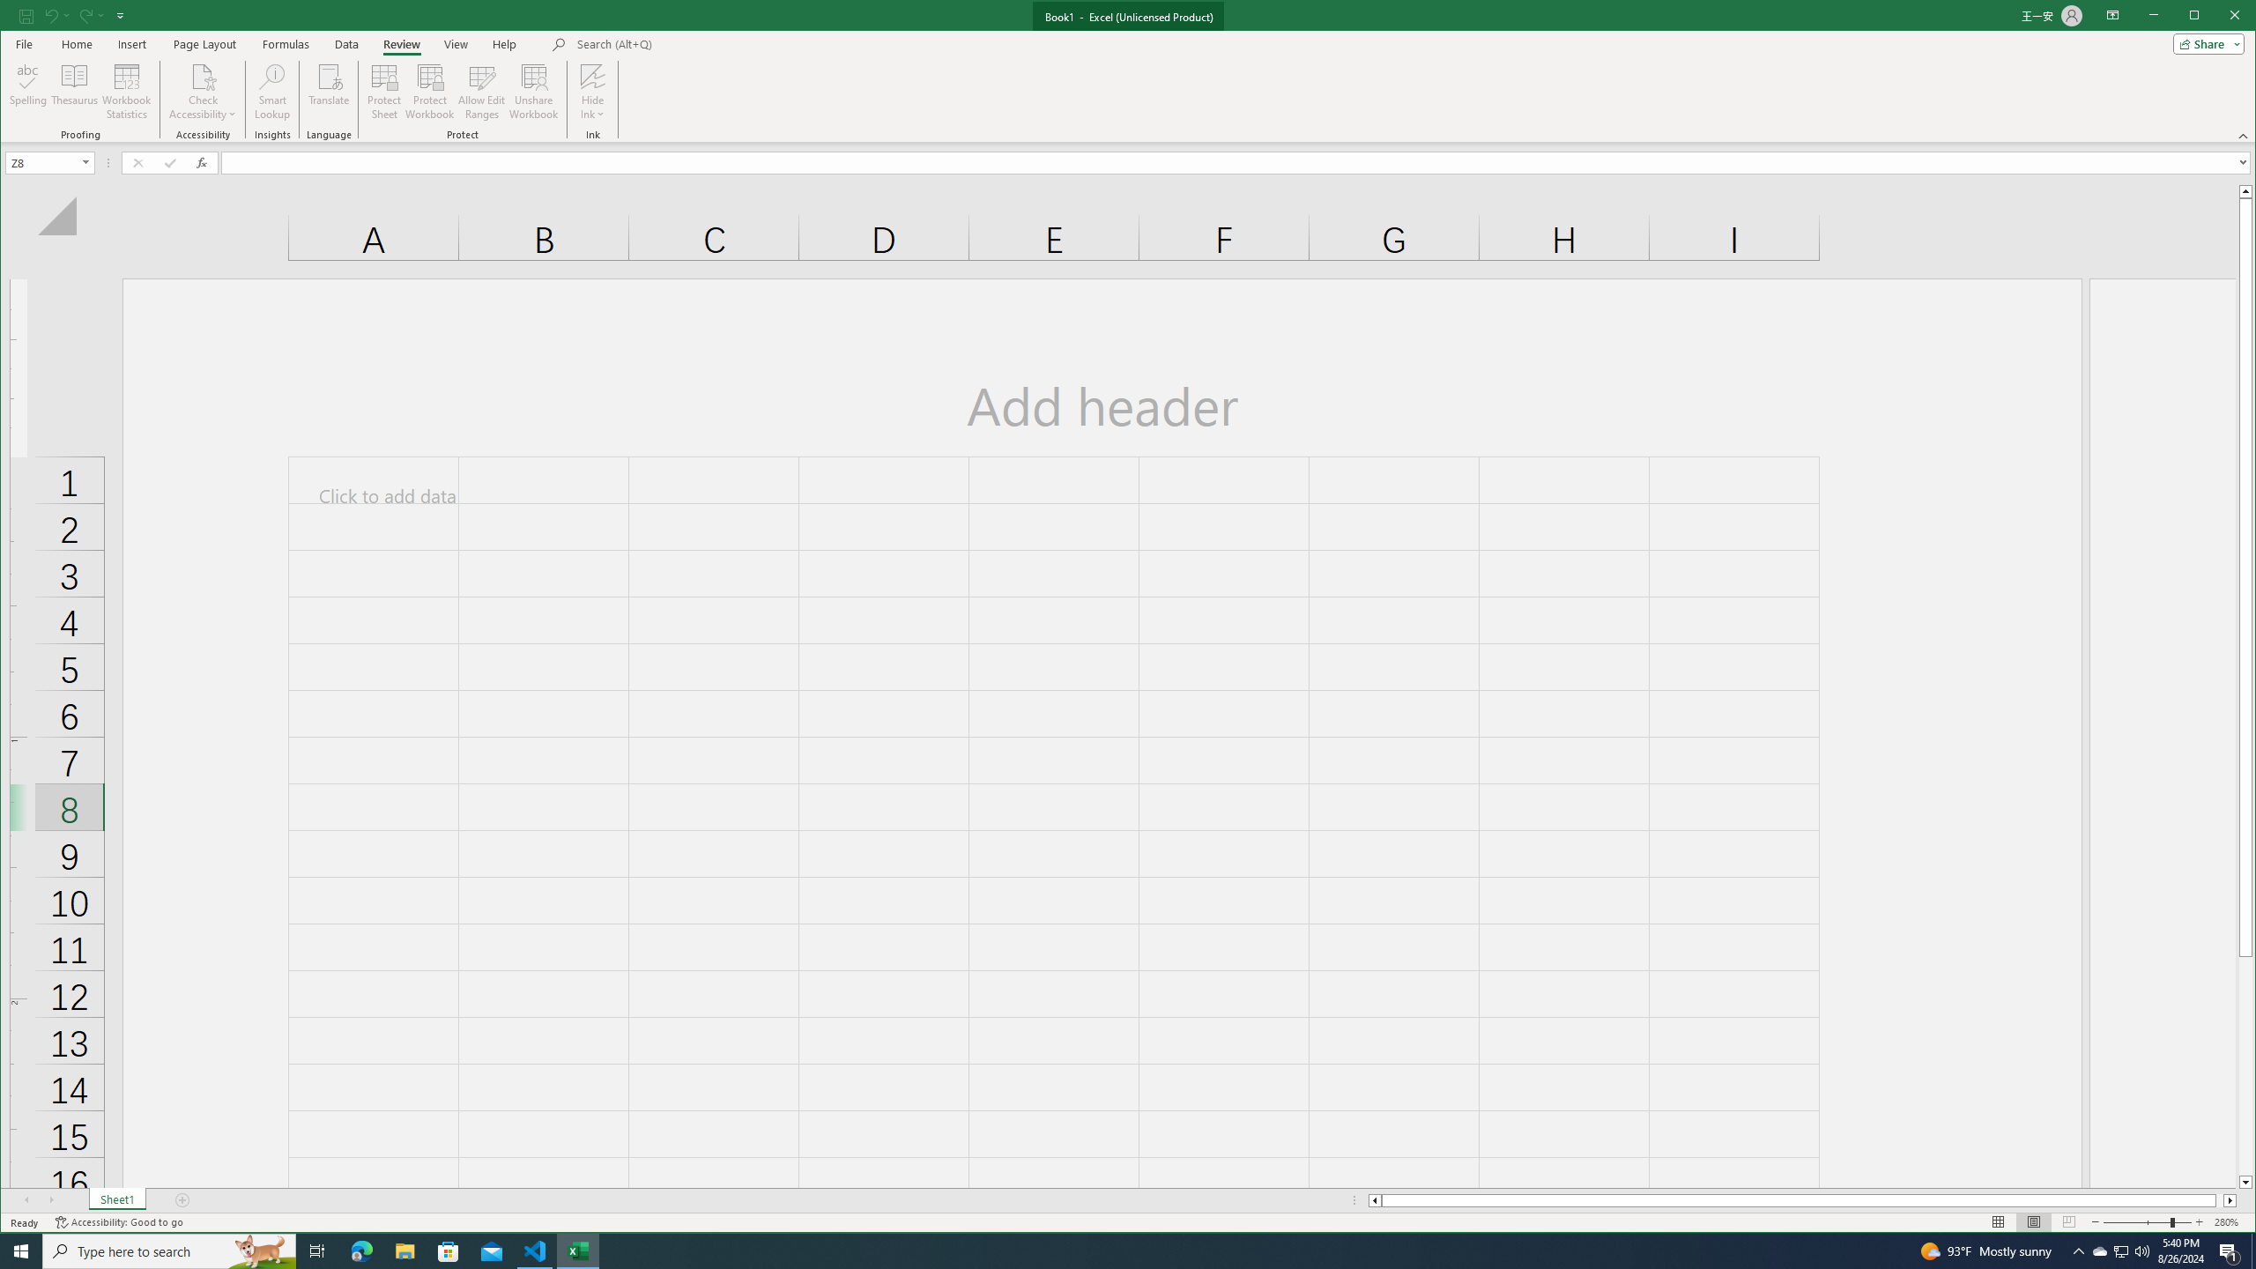  Describe the element at coordinates (430, 92) in the screenshot. I see `Protect Workbook...` at that location.